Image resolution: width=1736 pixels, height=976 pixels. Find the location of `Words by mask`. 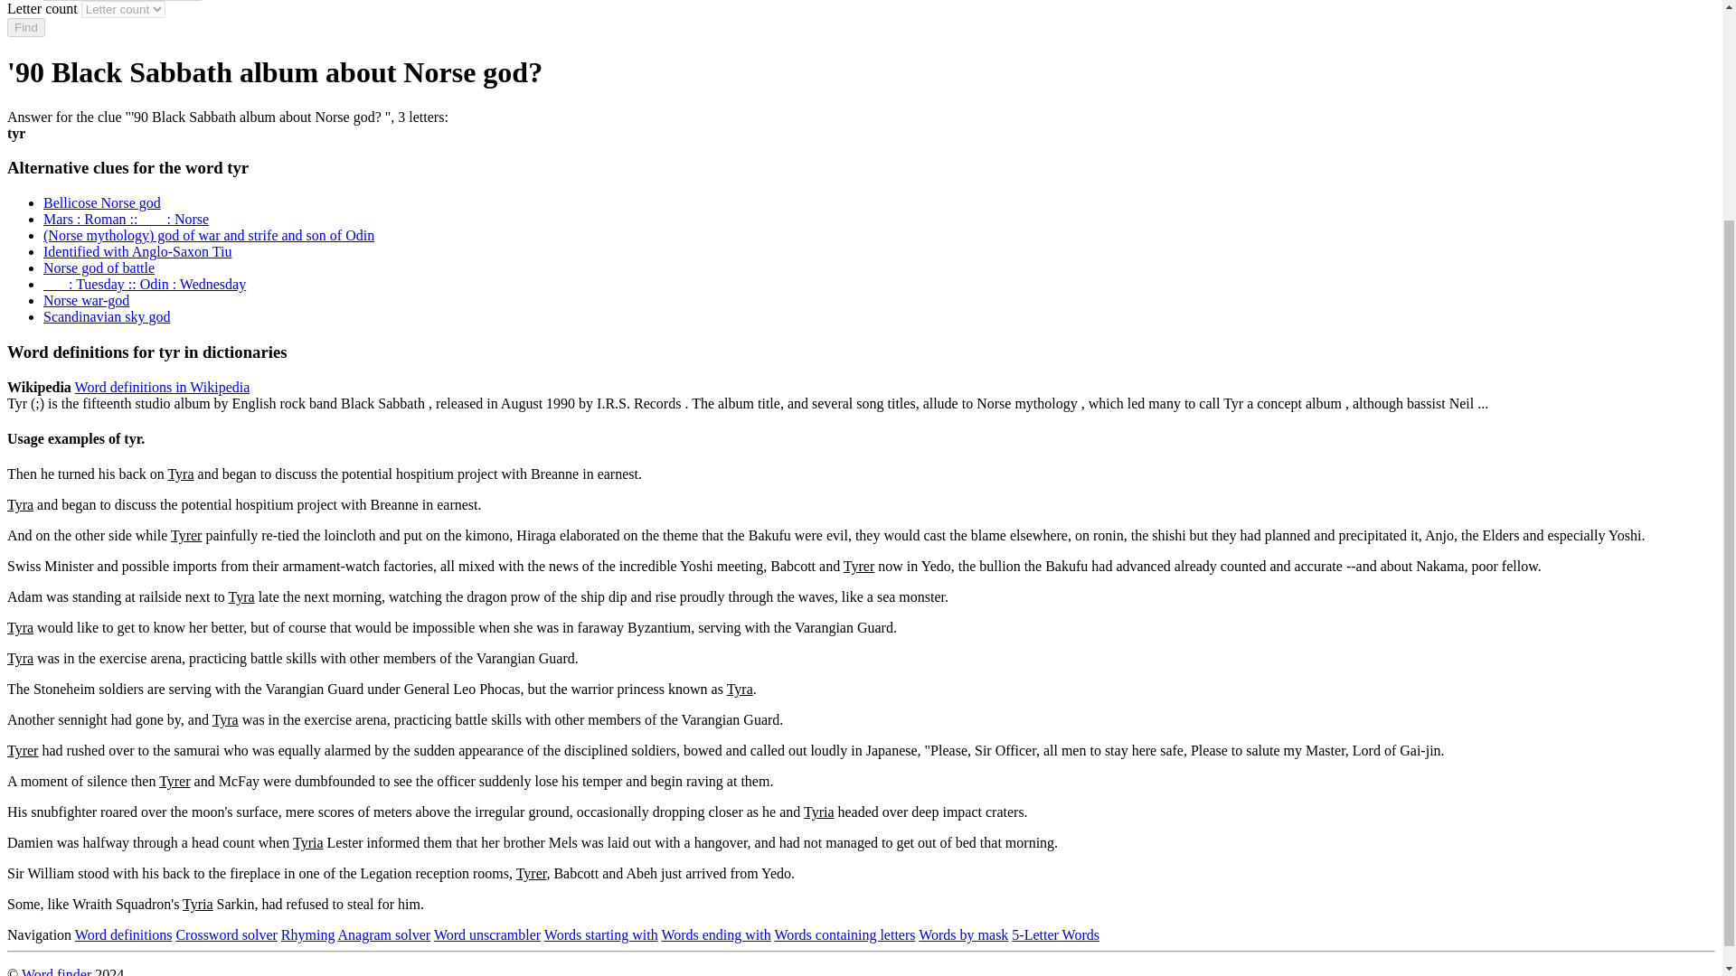

Words by mask is located at coordinates (963, 934).